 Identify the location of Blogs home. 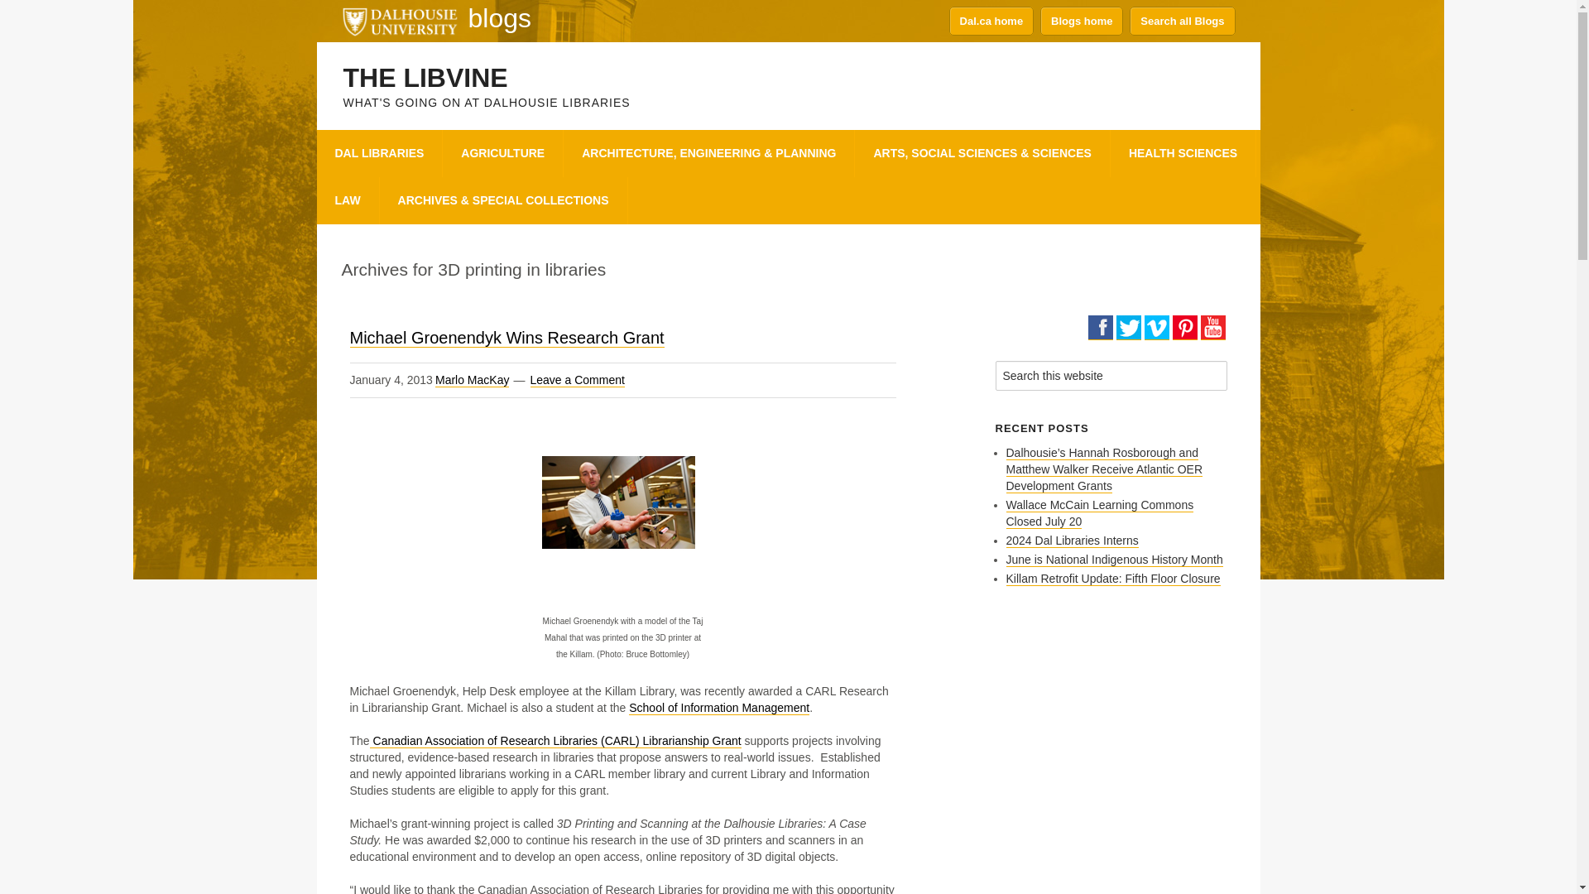
(1082, 21).